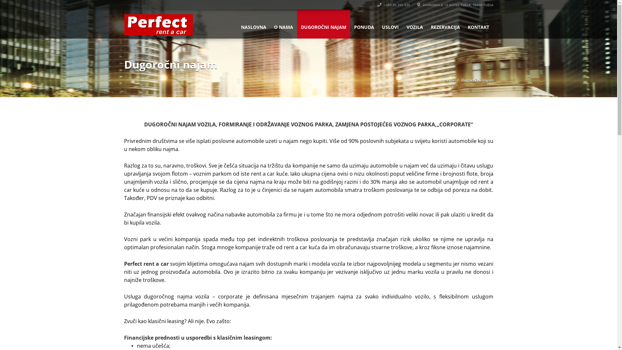 The image size is (622, 350). I want to click on NASLOVNA, so click(254, 24).